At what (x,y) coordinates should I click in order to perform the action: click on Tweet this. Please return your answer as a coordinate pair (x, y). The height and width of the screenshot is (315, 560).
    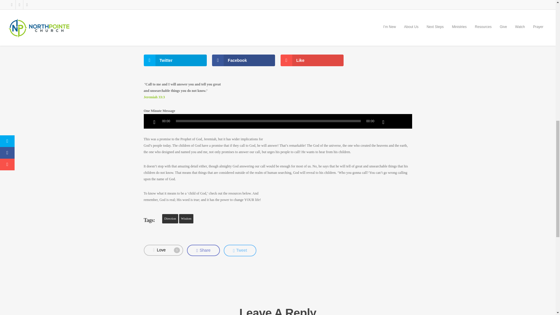
    Looking at the image, I should click on (240, 251).